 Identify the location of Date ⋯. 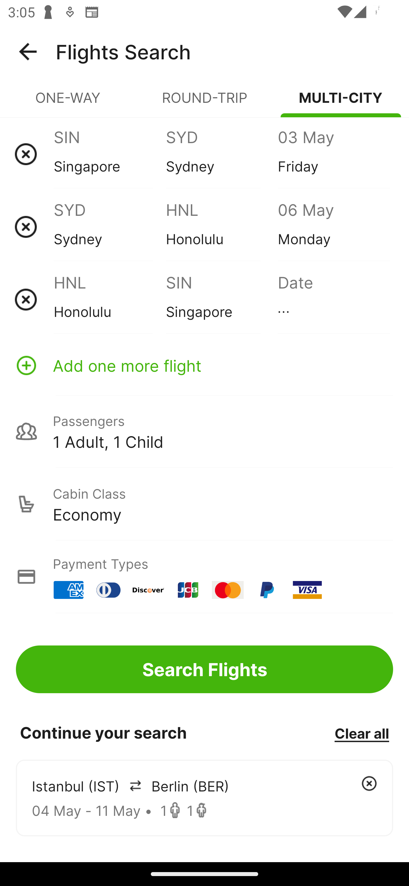
(333, 299).